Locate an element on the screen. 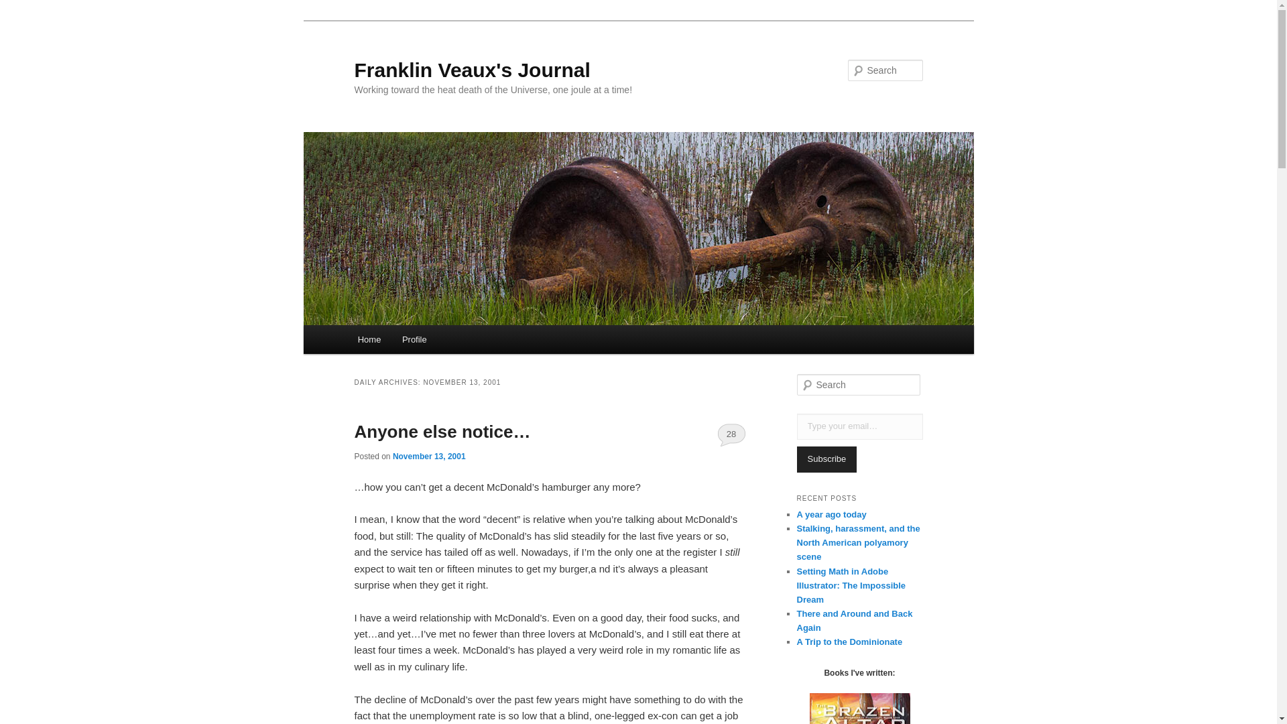  28 is located at coordinates (731, 434).